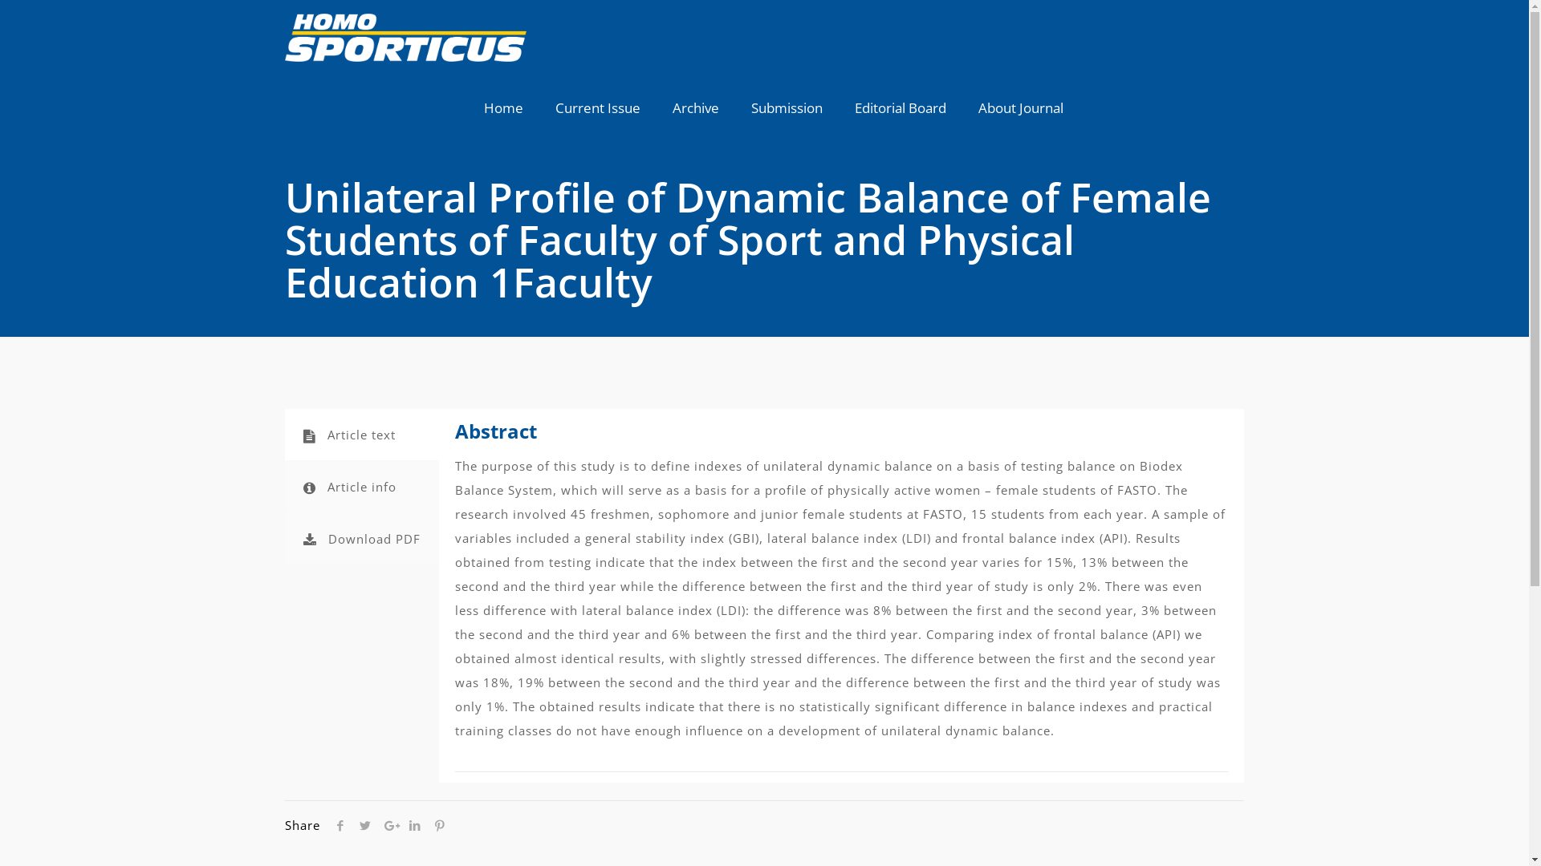  What do you see at coordinates (772, 547) in the screenshot?
I see `Home` at bounding box center [772, 547].